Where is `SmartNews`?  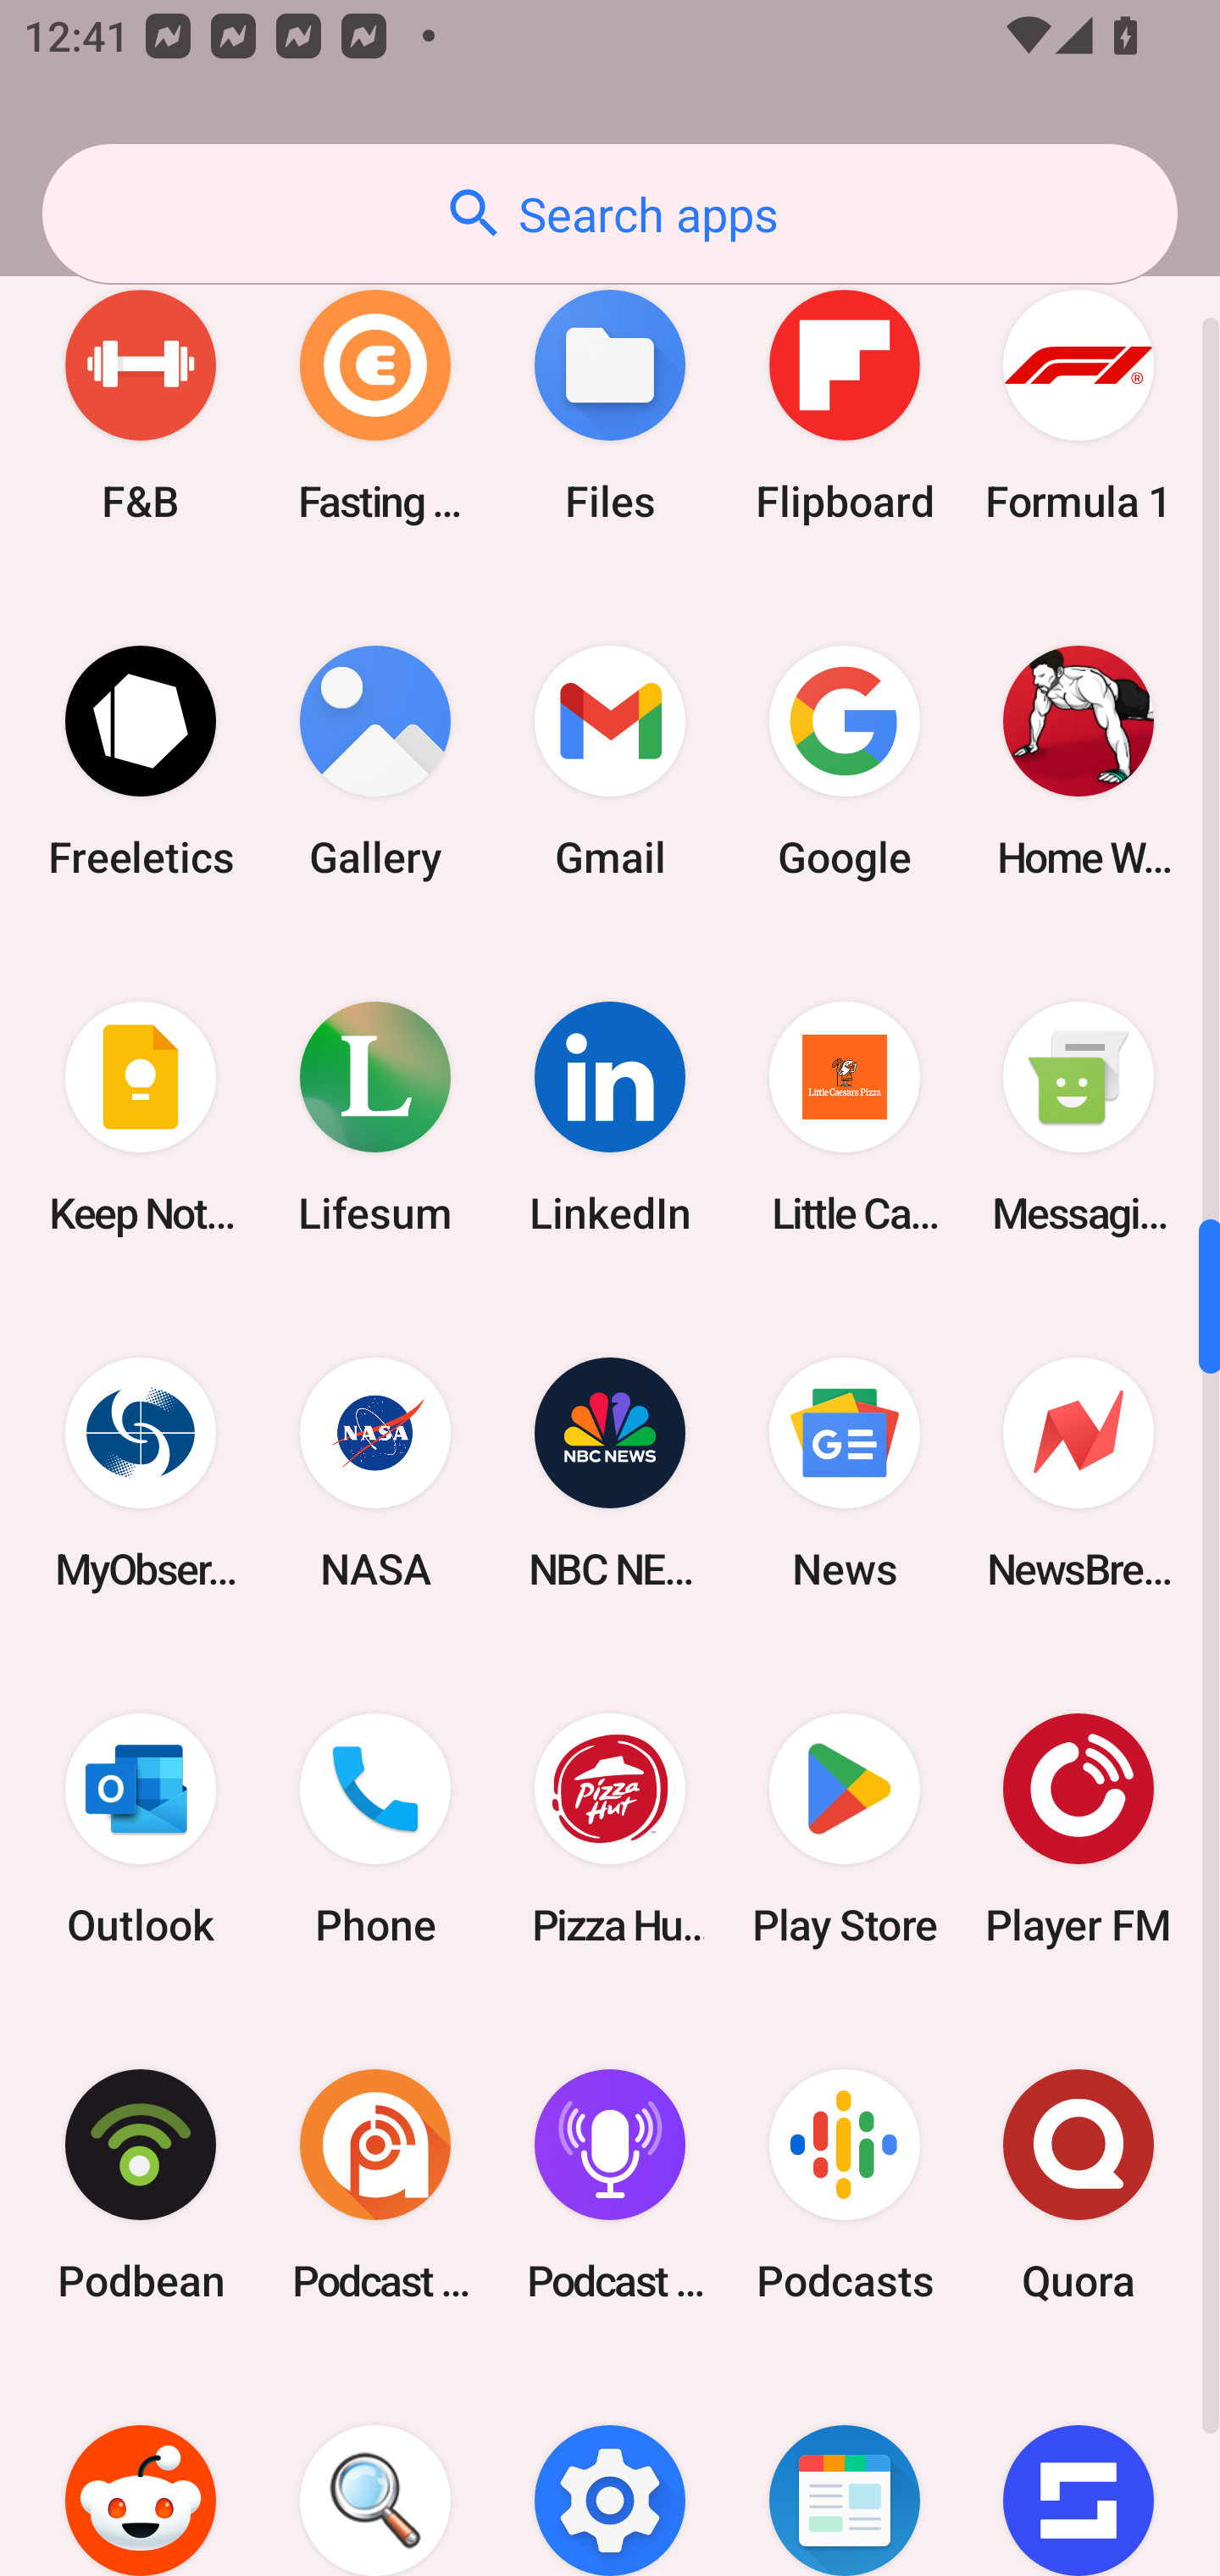 SmartNews is located at coordinates (844, 2469).